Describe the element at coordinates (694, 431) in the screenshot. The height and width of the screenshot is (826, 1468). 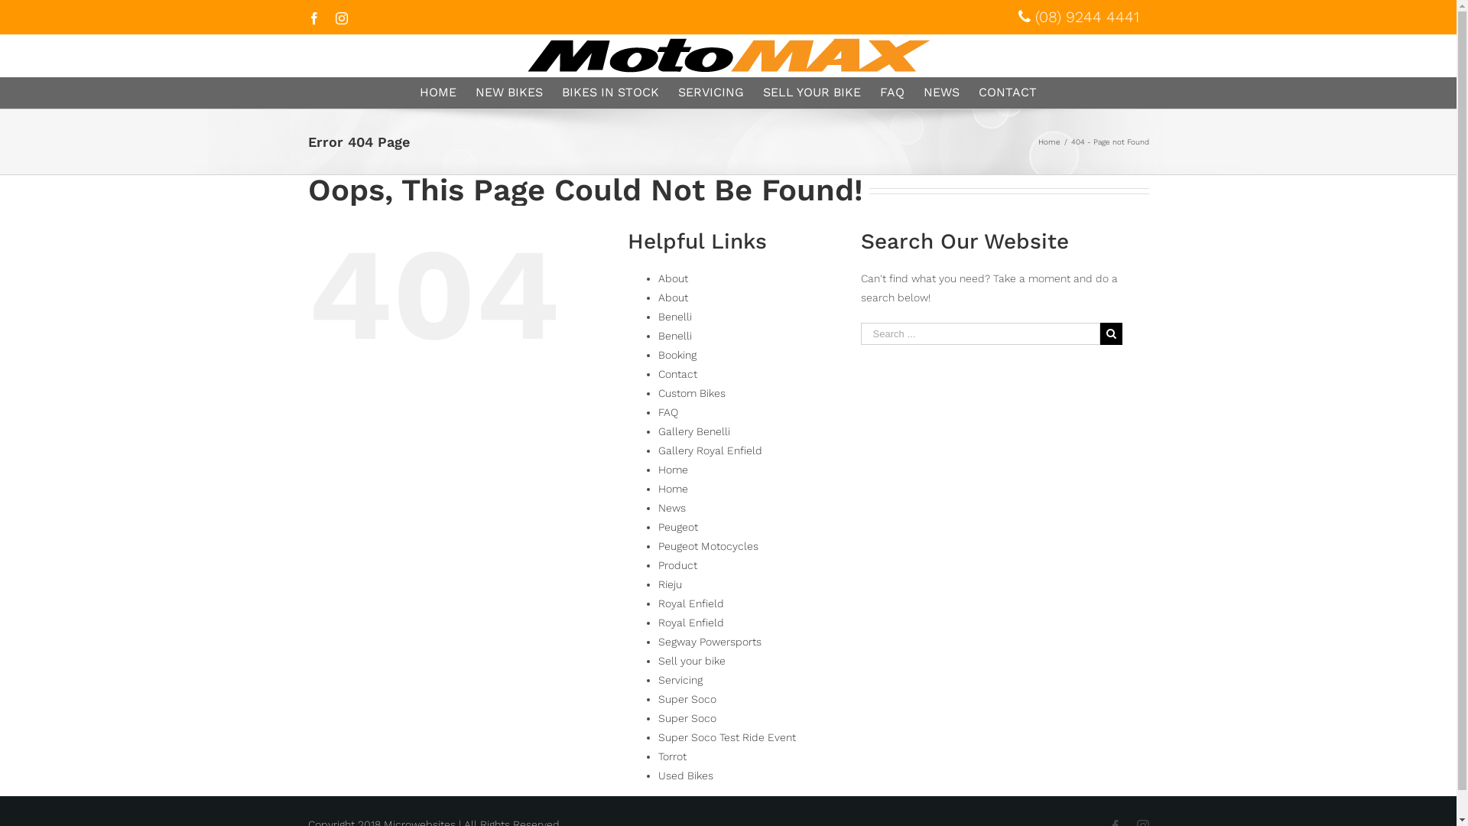
I see `Gallery Benelli` at that location.